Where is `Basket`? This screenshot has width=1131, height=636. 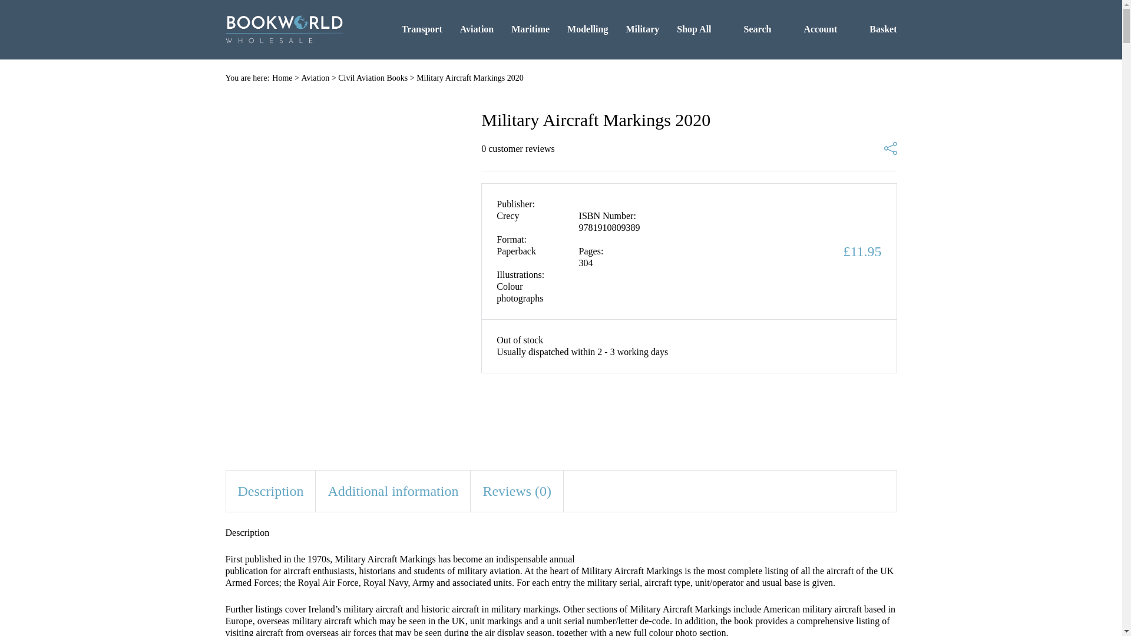
Basket is located at coordinates (875, 29).